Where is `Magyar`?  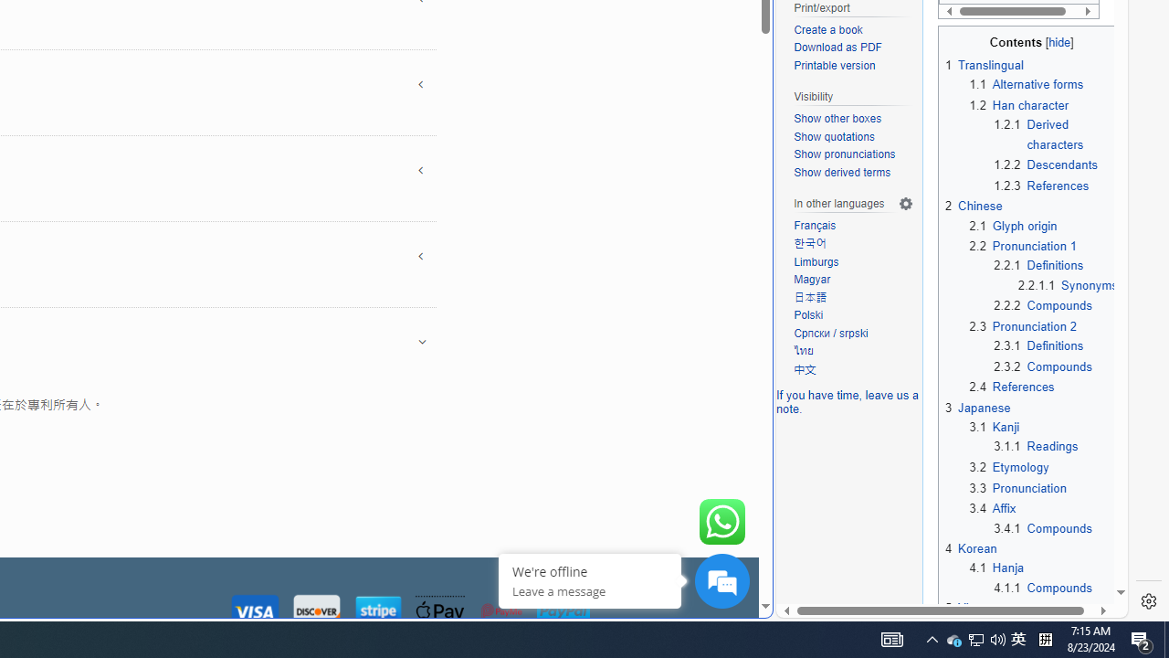
Magyar is located at coordinates (813, 280).